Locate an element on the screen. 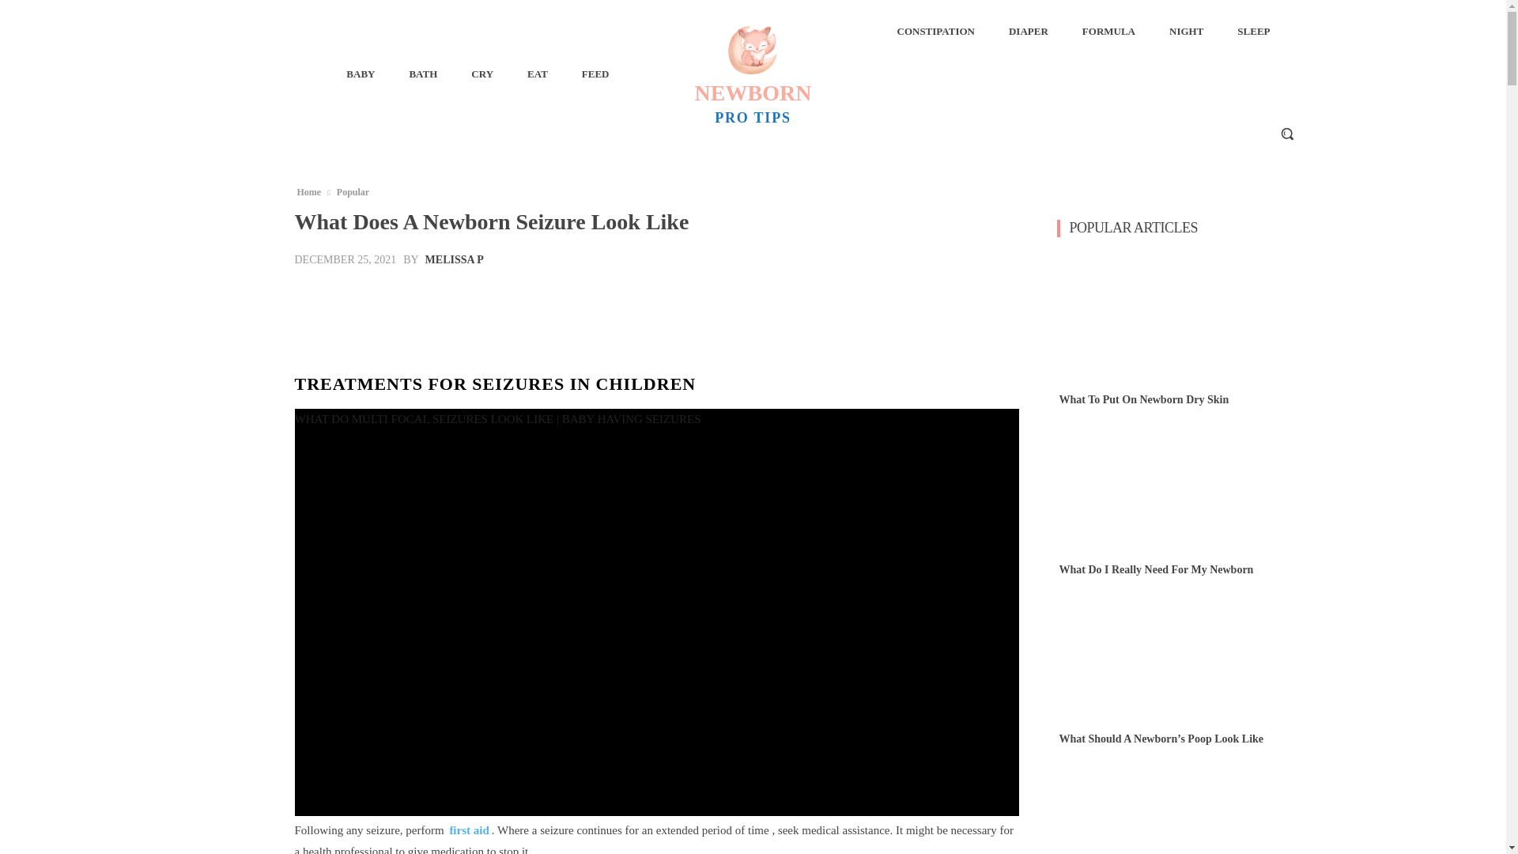 The image size is (1518, 854). FORMULA is located at coordinates (935, 32).